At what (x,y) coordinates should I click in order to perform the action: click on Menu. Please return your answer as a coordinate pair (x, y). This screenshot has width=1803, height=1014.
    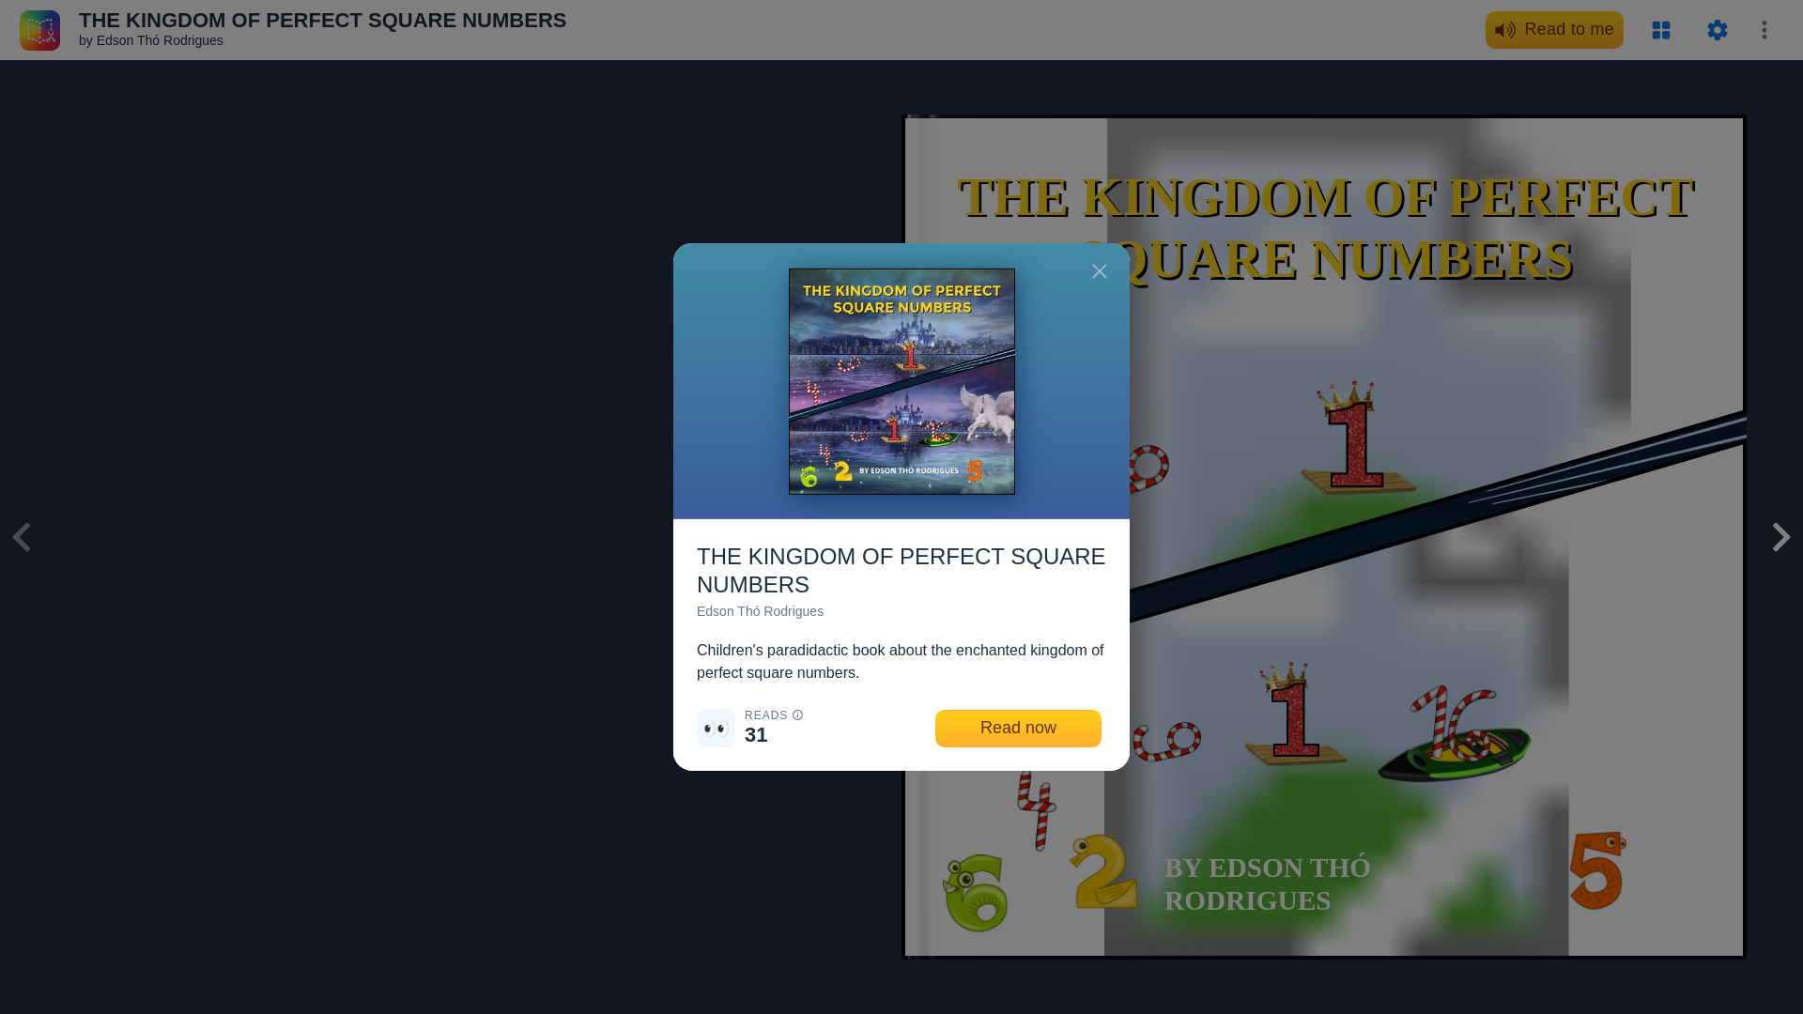
    Looking at the image, I should click on (1764, 29).